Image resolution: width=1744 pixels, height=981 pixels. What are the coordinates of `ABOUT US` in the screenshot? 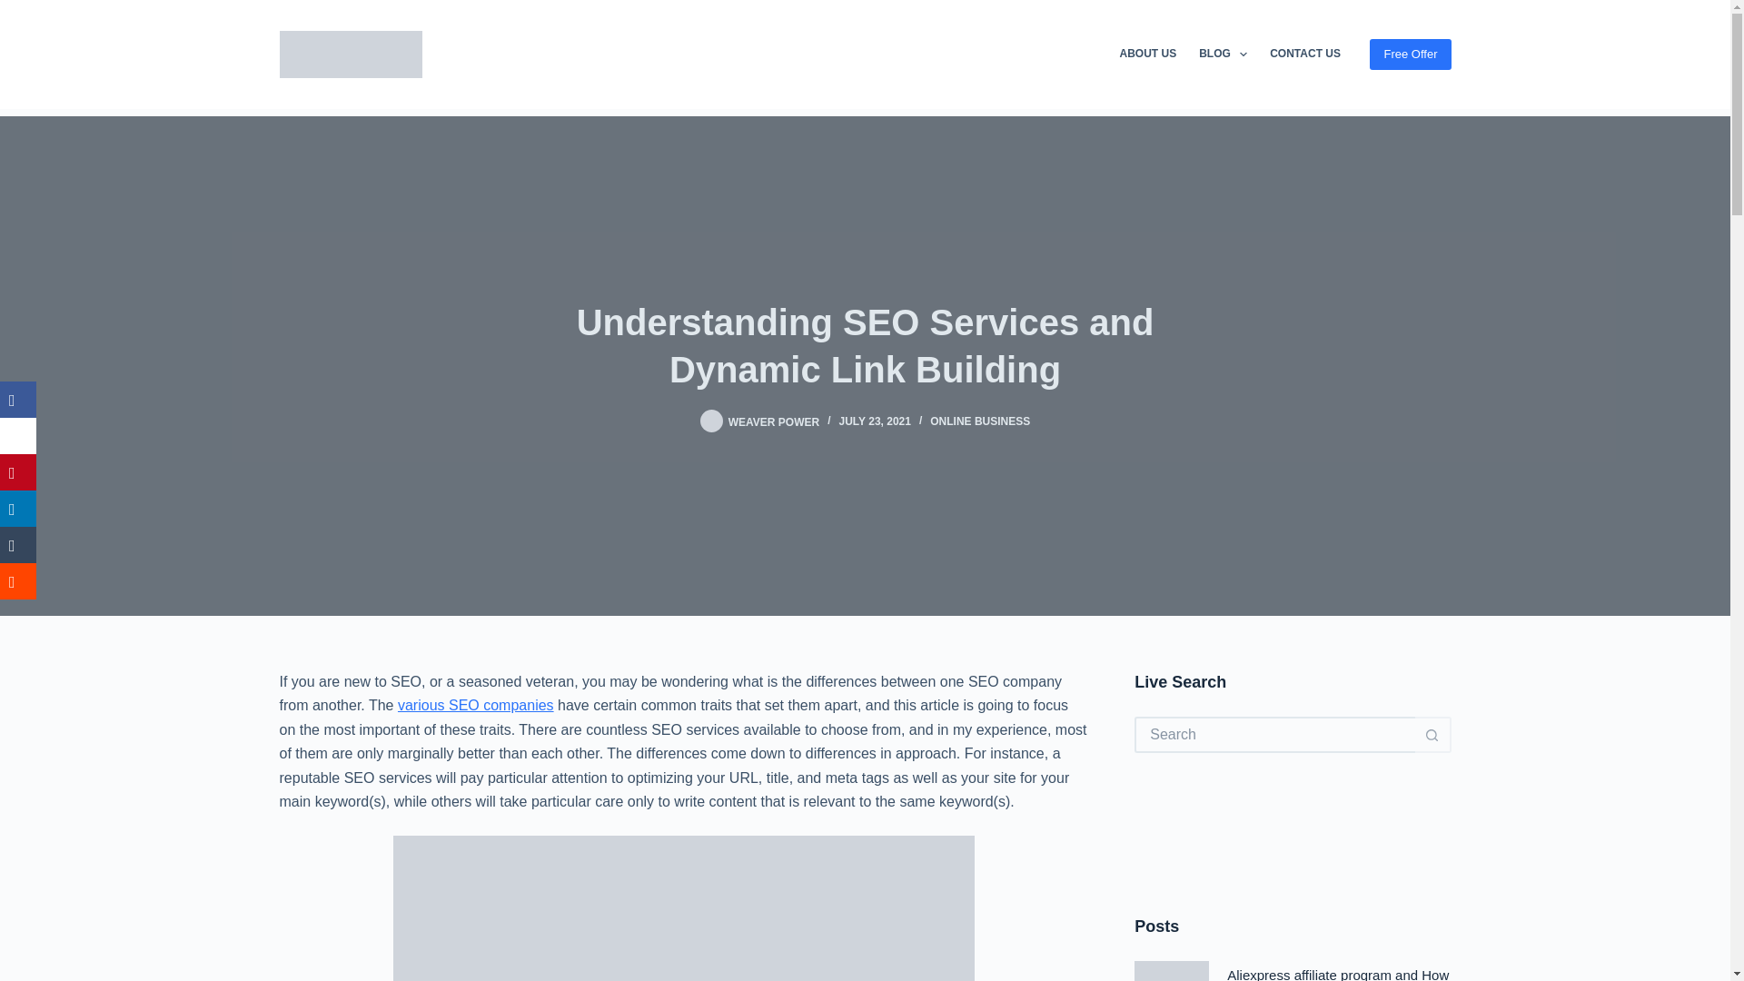 It's located at (1147, 54).